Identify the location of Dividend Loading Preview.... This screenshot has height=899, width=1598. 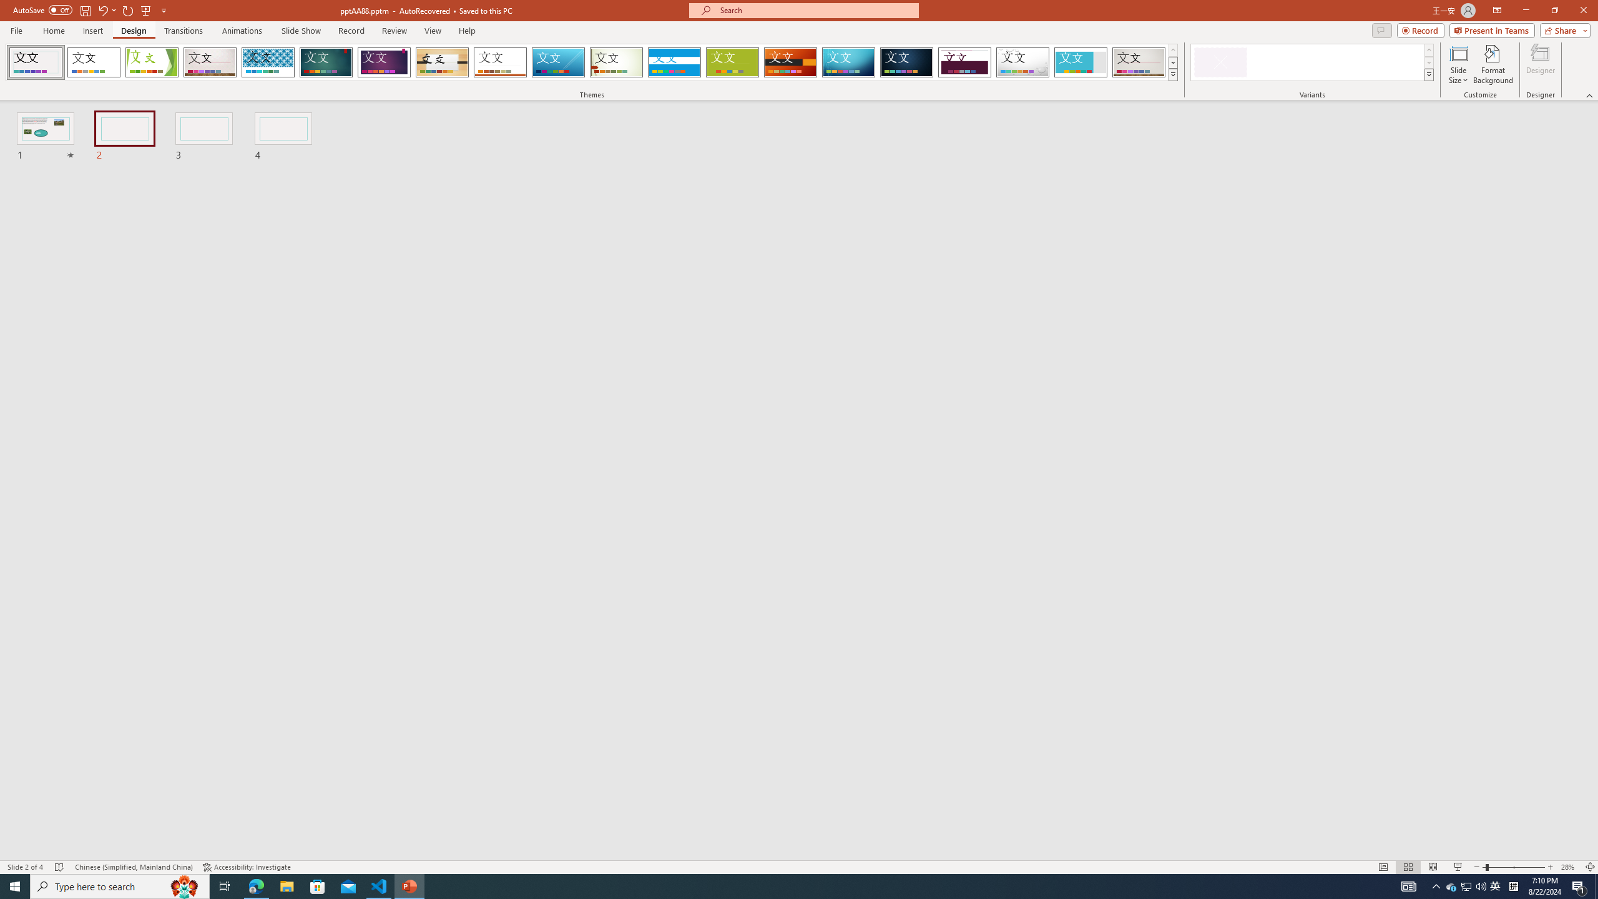
(965, 62).